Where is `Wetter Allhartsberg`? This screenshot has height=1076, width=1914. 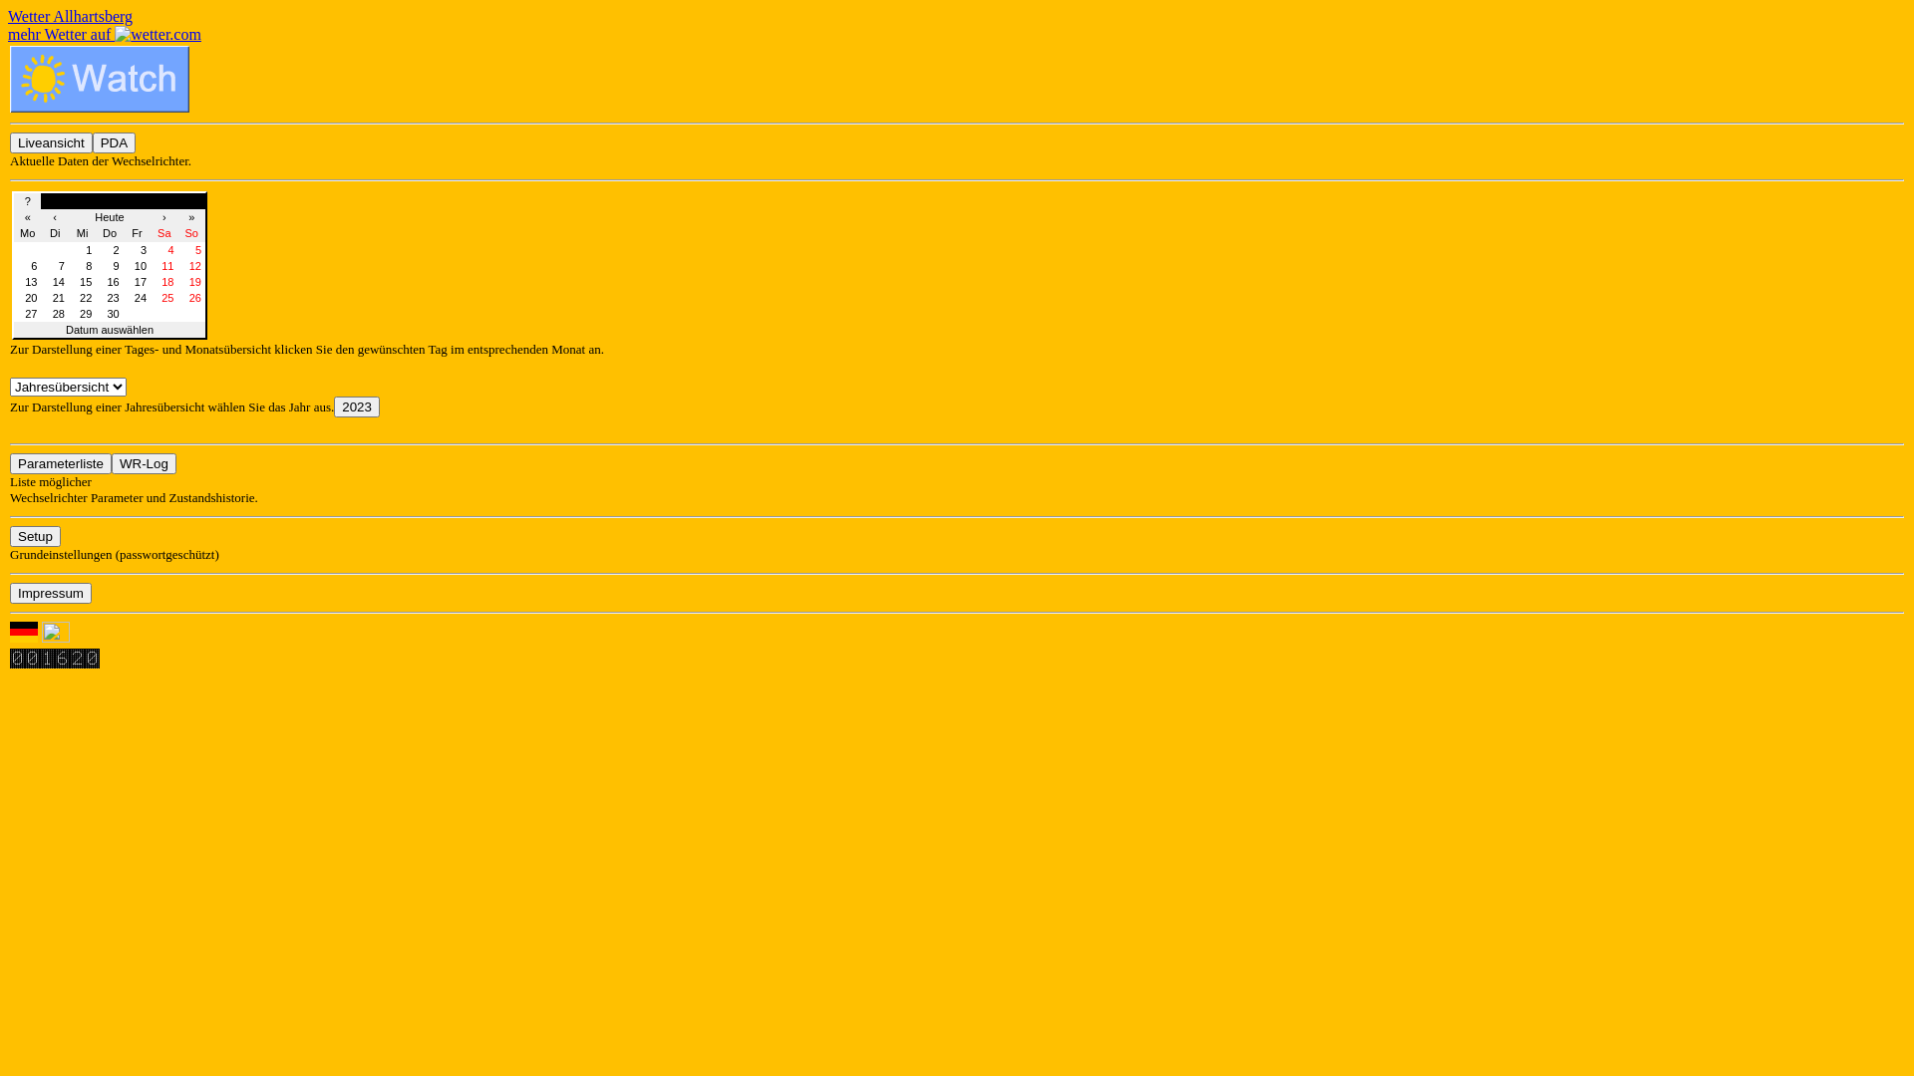 Wetter Allhartsberg is located at coordinates (70, 16).